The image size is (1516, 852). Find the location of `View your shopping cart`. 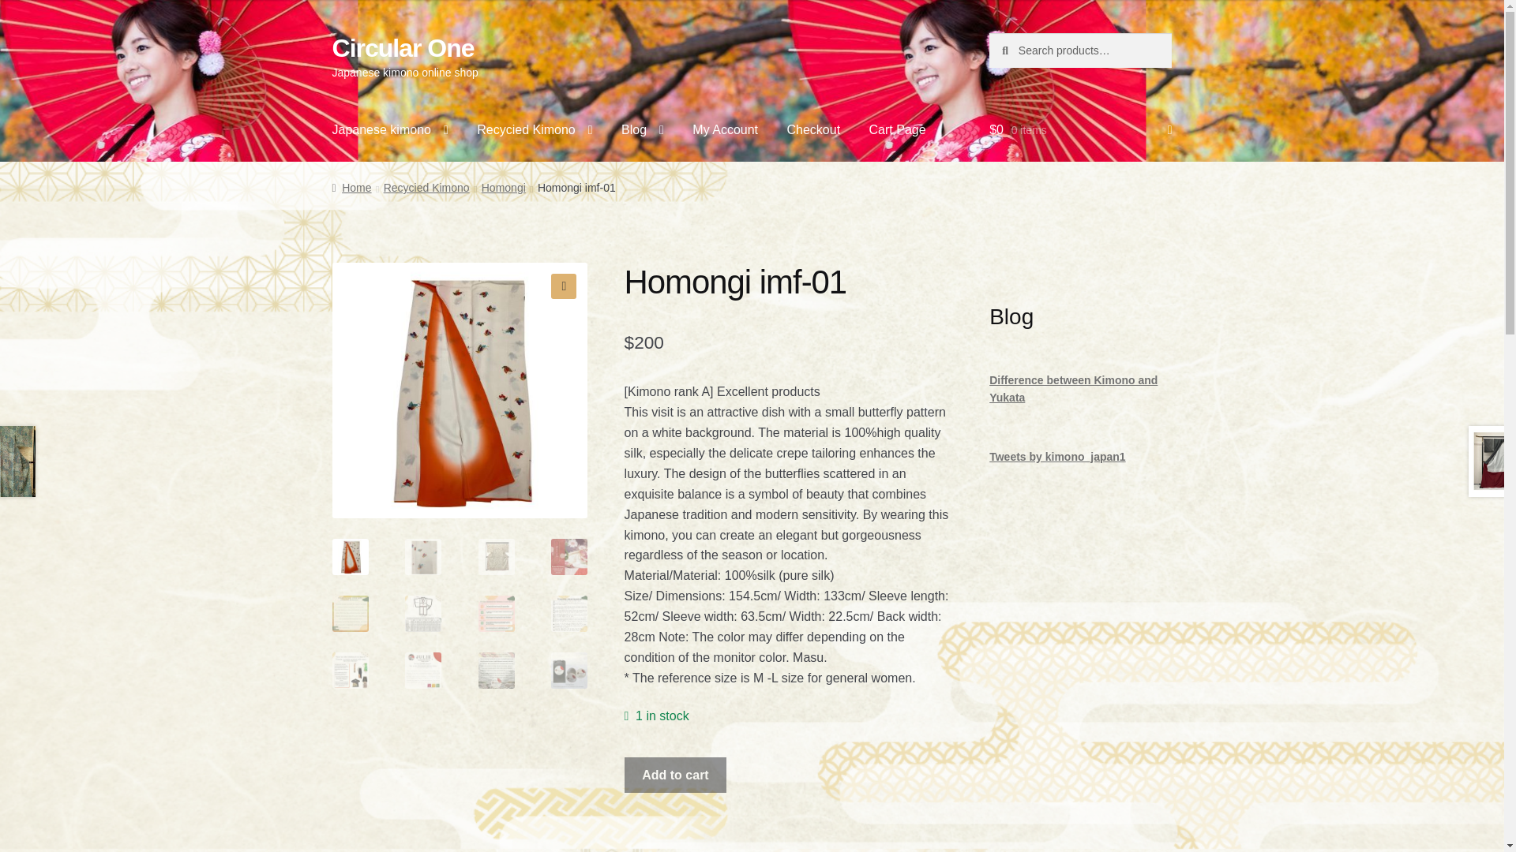

View your shopping cart is located at coordinates (1080, 130).